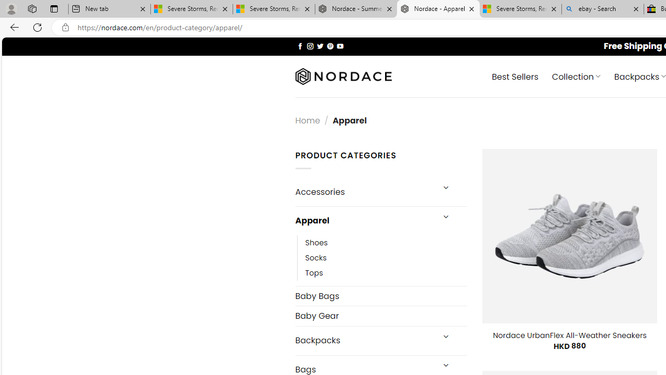 Image resolution: width=666 pixels, height=375 pixels. What do you see at coordinates (438, 9) in the screenshot?
I see `Nordace - Apparel` at bounding box center [438, 9].